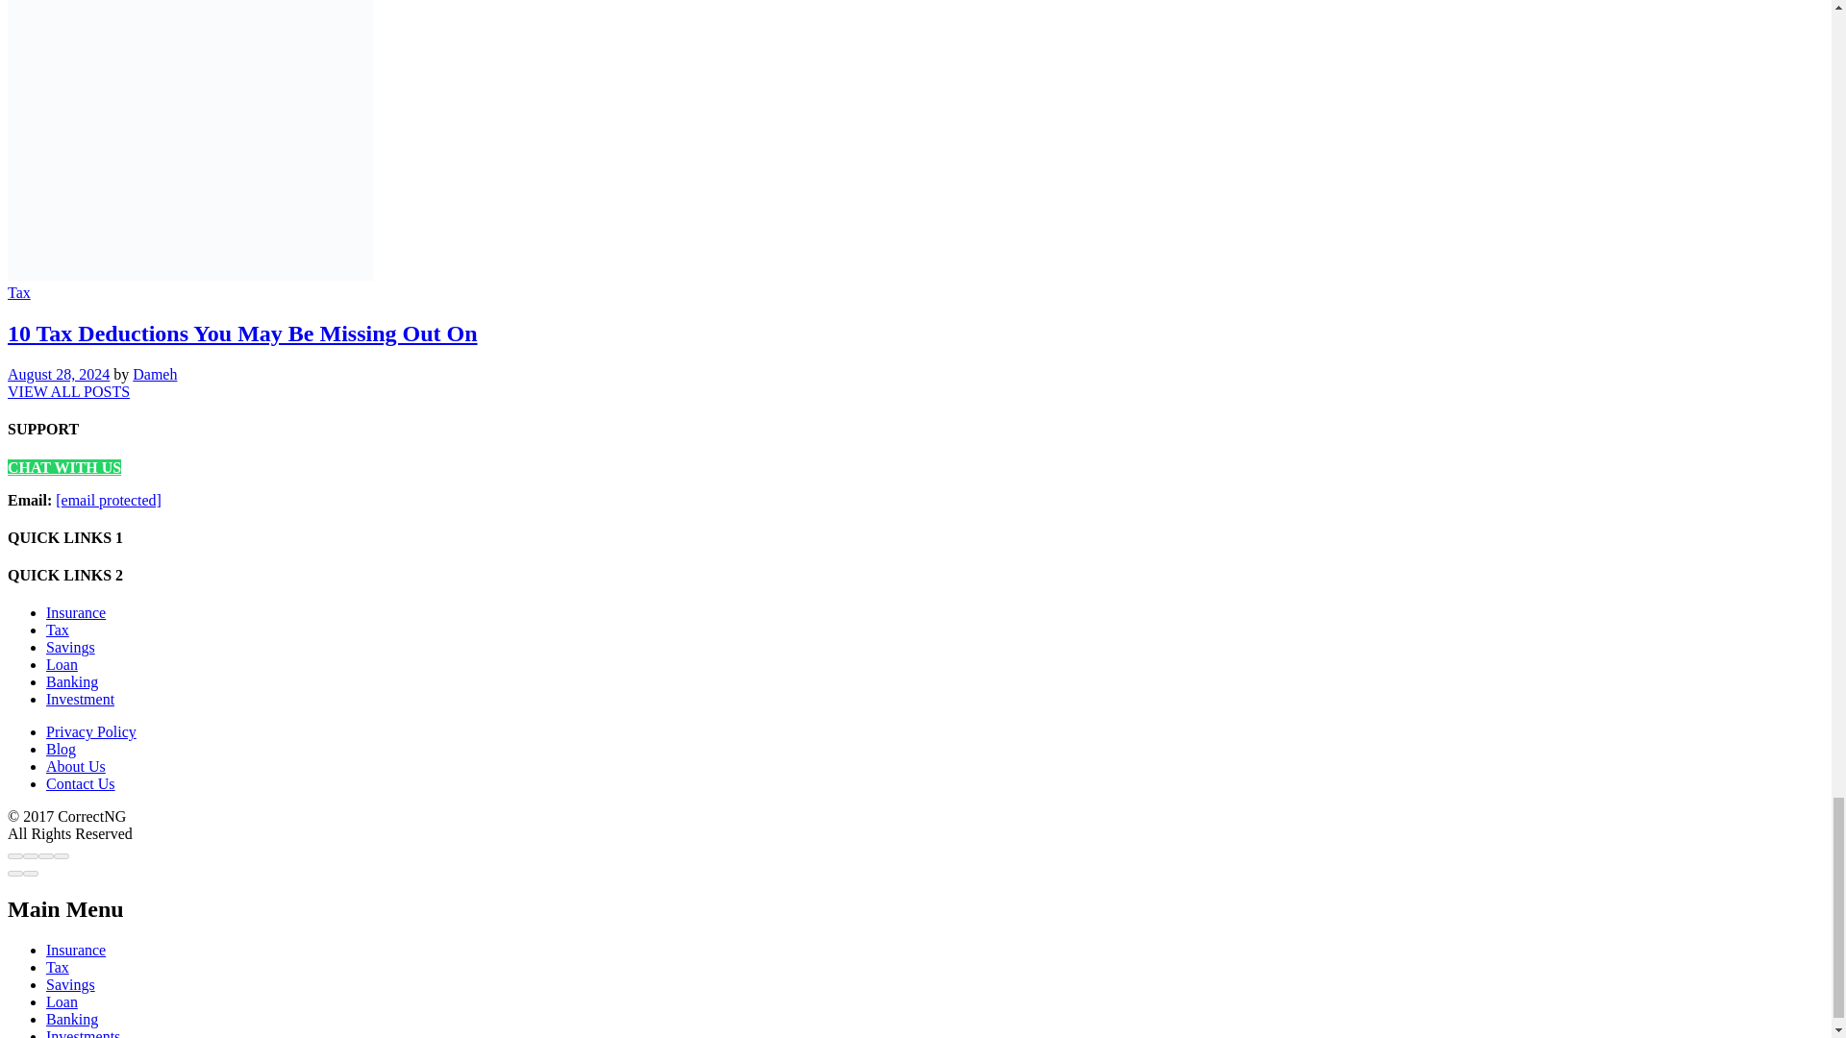 The height and width of the screenshot is (1038, 1846). What do you see at coordinates (31, 855) in the screenshot?
I see `Share` at bounding box center [31, 855].